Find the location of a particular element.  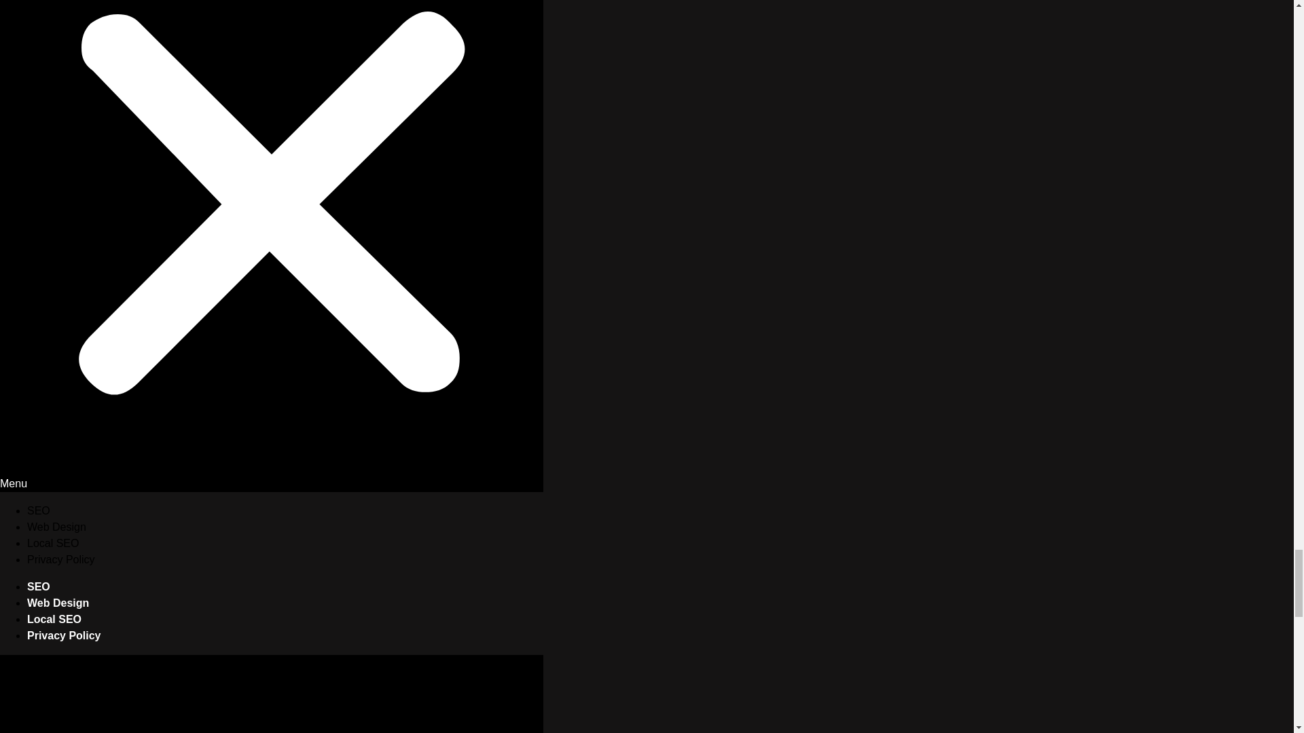

Web Design is located at coordinates (56, 527).